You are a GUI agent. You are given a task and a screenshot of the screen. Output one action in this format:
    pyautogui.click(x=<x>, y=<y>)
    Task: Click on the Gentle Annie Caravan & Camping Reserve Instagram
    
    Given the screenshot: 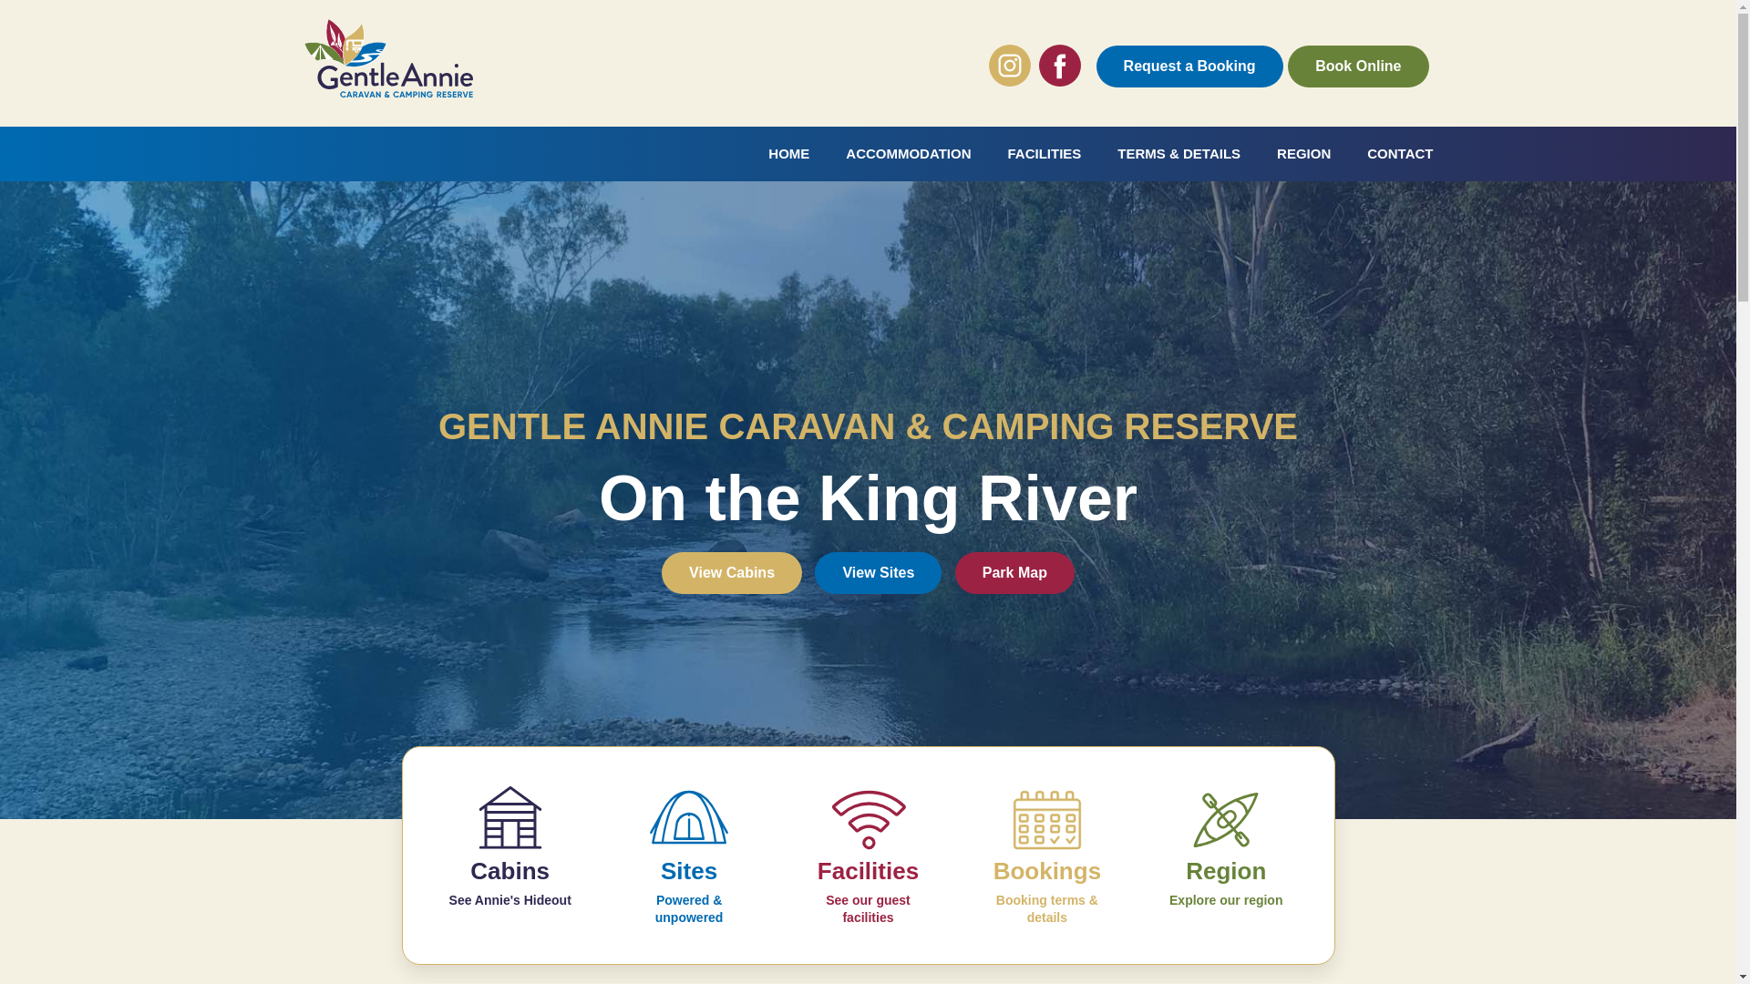 What is the action you would take?
    pyautogui.click(x=1010, y=66)
    